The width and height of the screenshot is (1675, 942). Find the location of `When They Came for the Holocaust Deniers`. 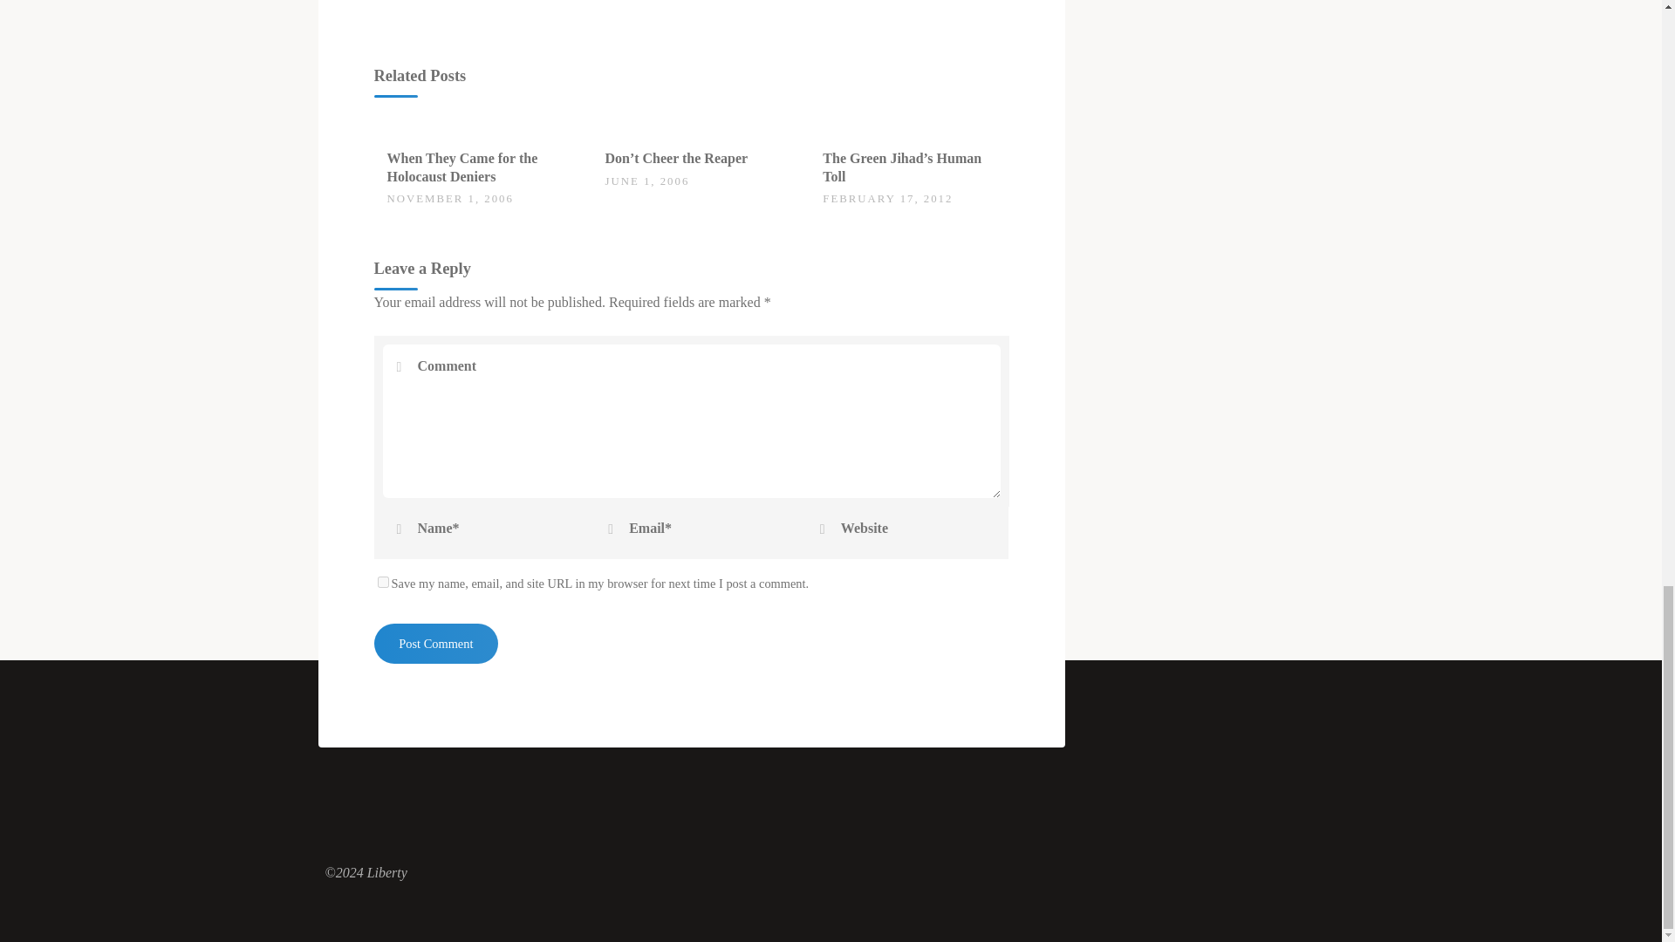

When They Came for the Holocaust Deniers is located at coordinates (462, 167).